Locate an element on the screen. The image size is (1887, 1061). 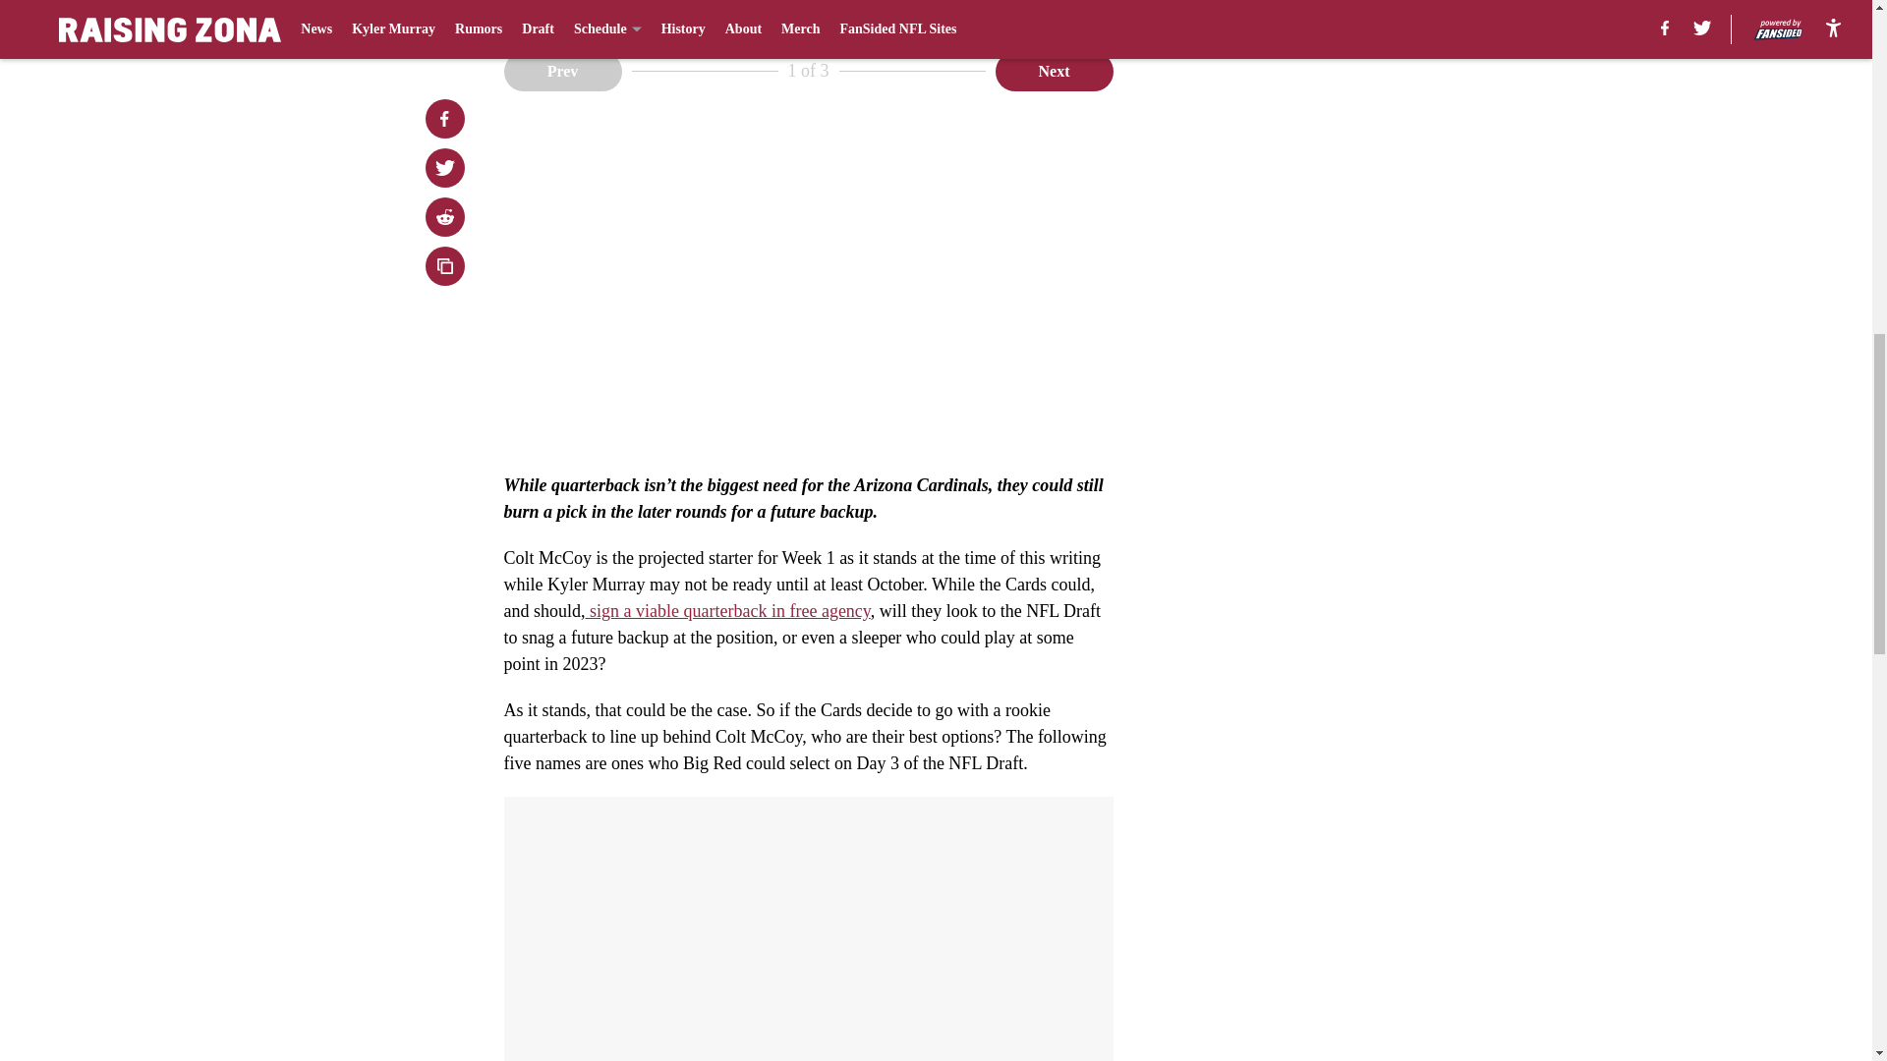
sign a viable quarterback in free agency is located at coordinates (727, 611).